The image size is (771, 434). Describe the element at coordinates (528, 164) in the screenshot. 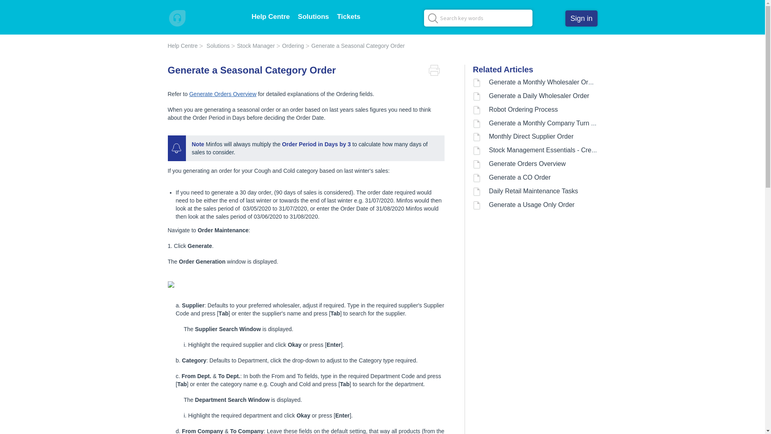

I see `Generate Orders Overview` at that location.